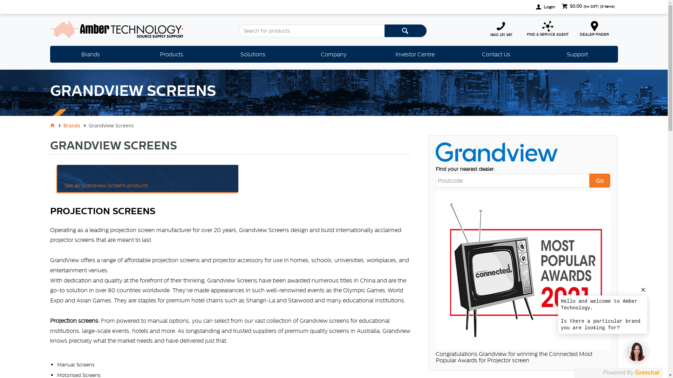  What do you see at coordinates (647, 372) in the screenshot?
I see `Greechat` at bounding box center [647, 372].